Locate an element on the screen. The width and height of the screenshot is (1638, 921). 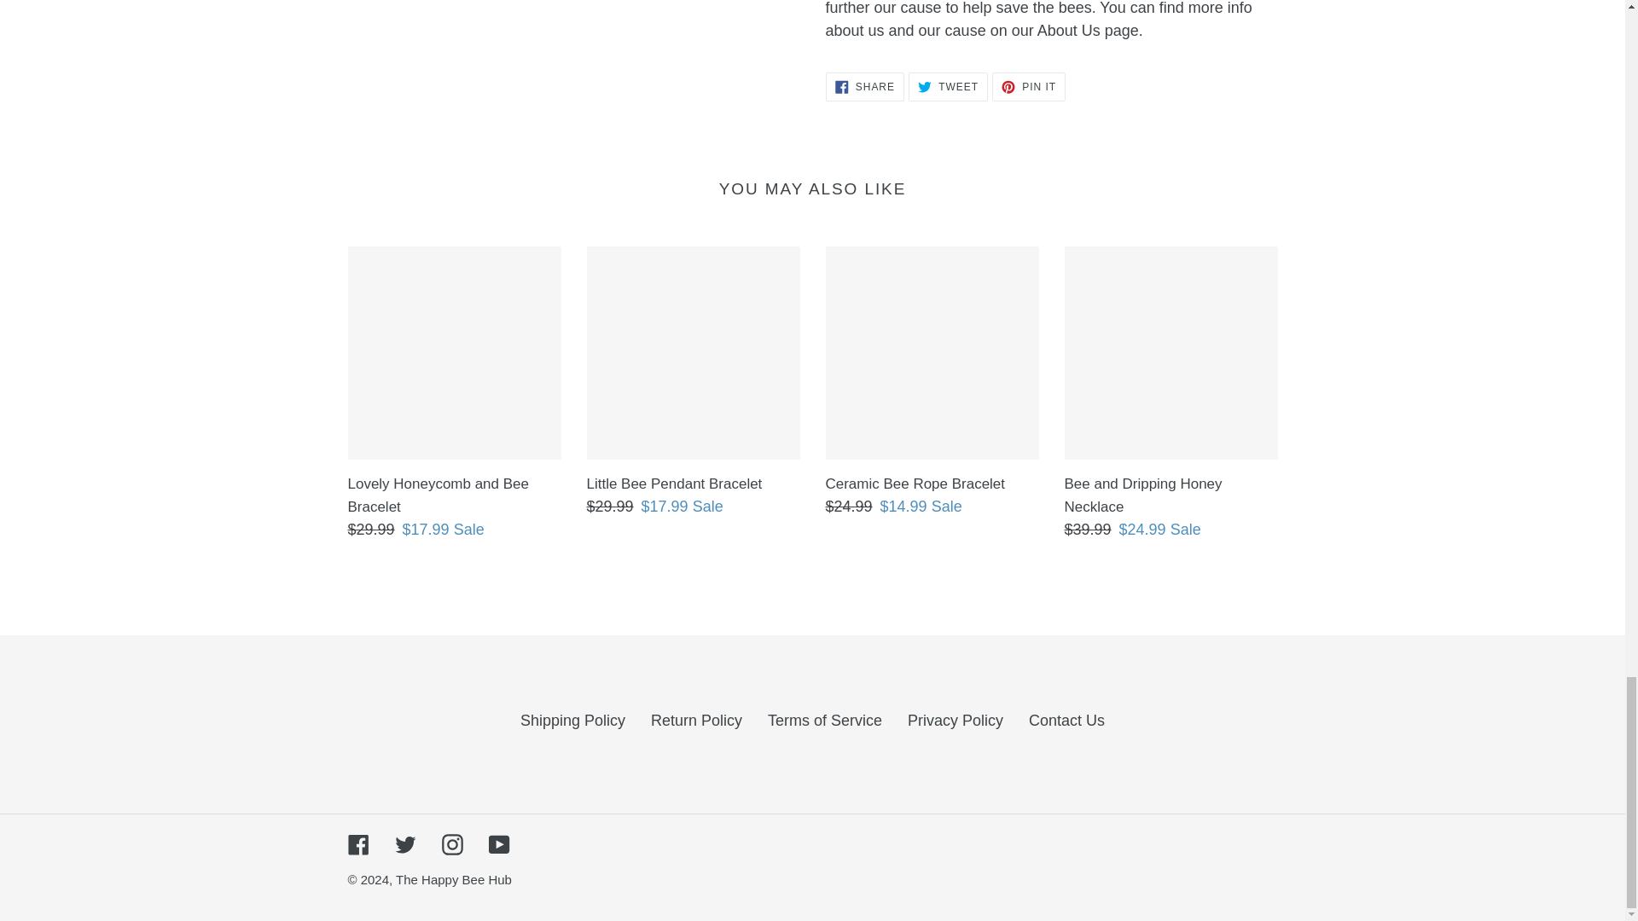
Return Policy is located at coordinates (864, 87).